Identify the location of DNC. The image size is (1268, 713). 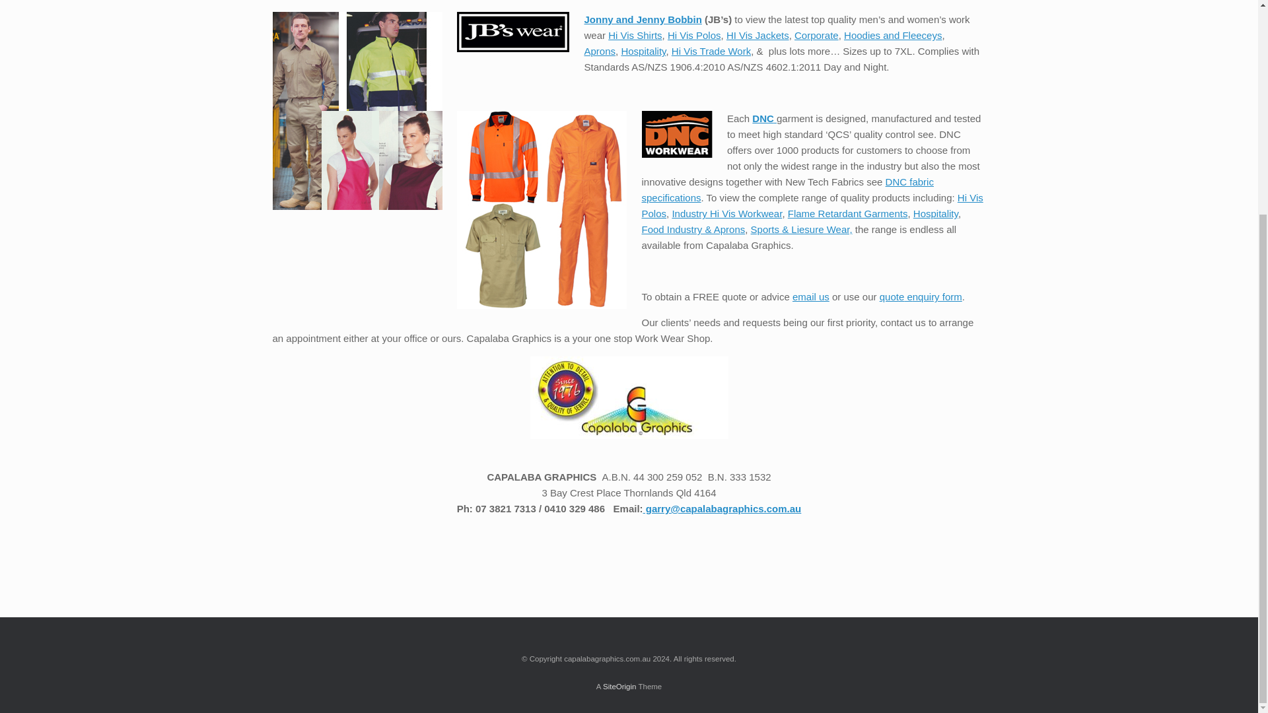
(763, 118).